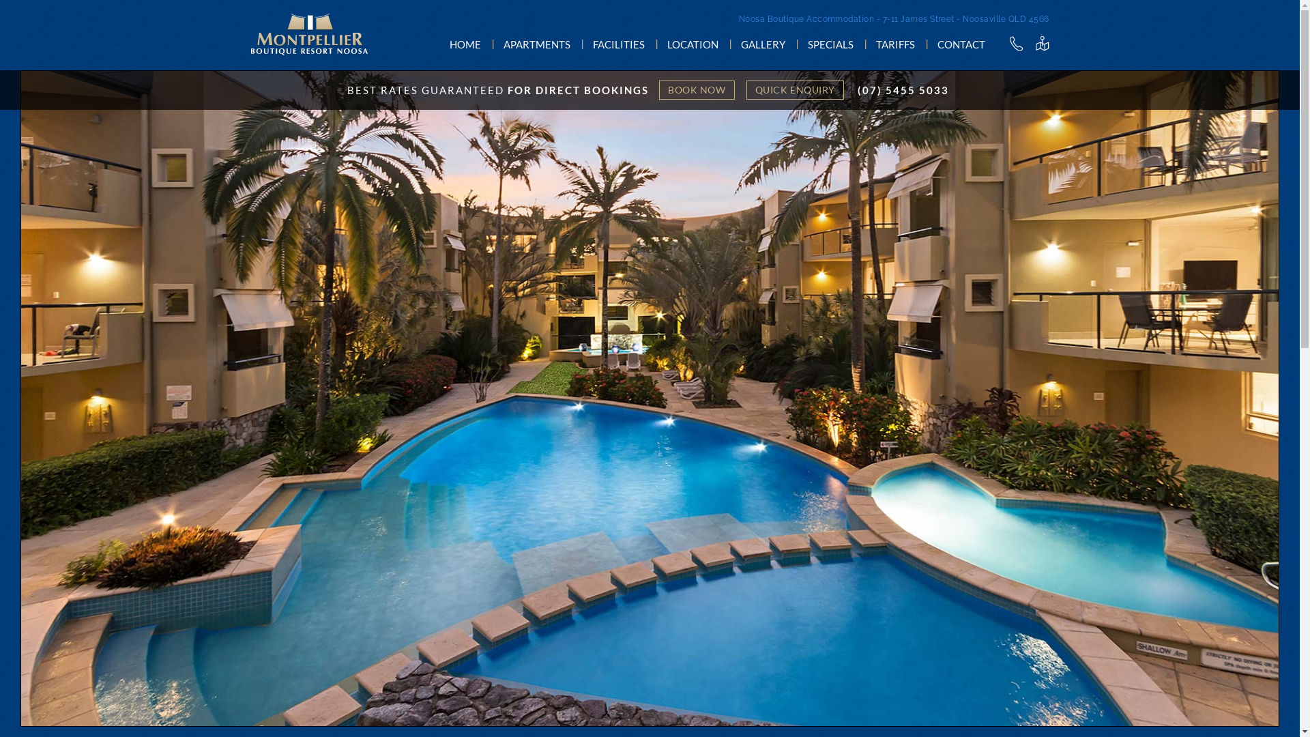  I want to click on QUICK ENQUIRY, so click(796, 90).